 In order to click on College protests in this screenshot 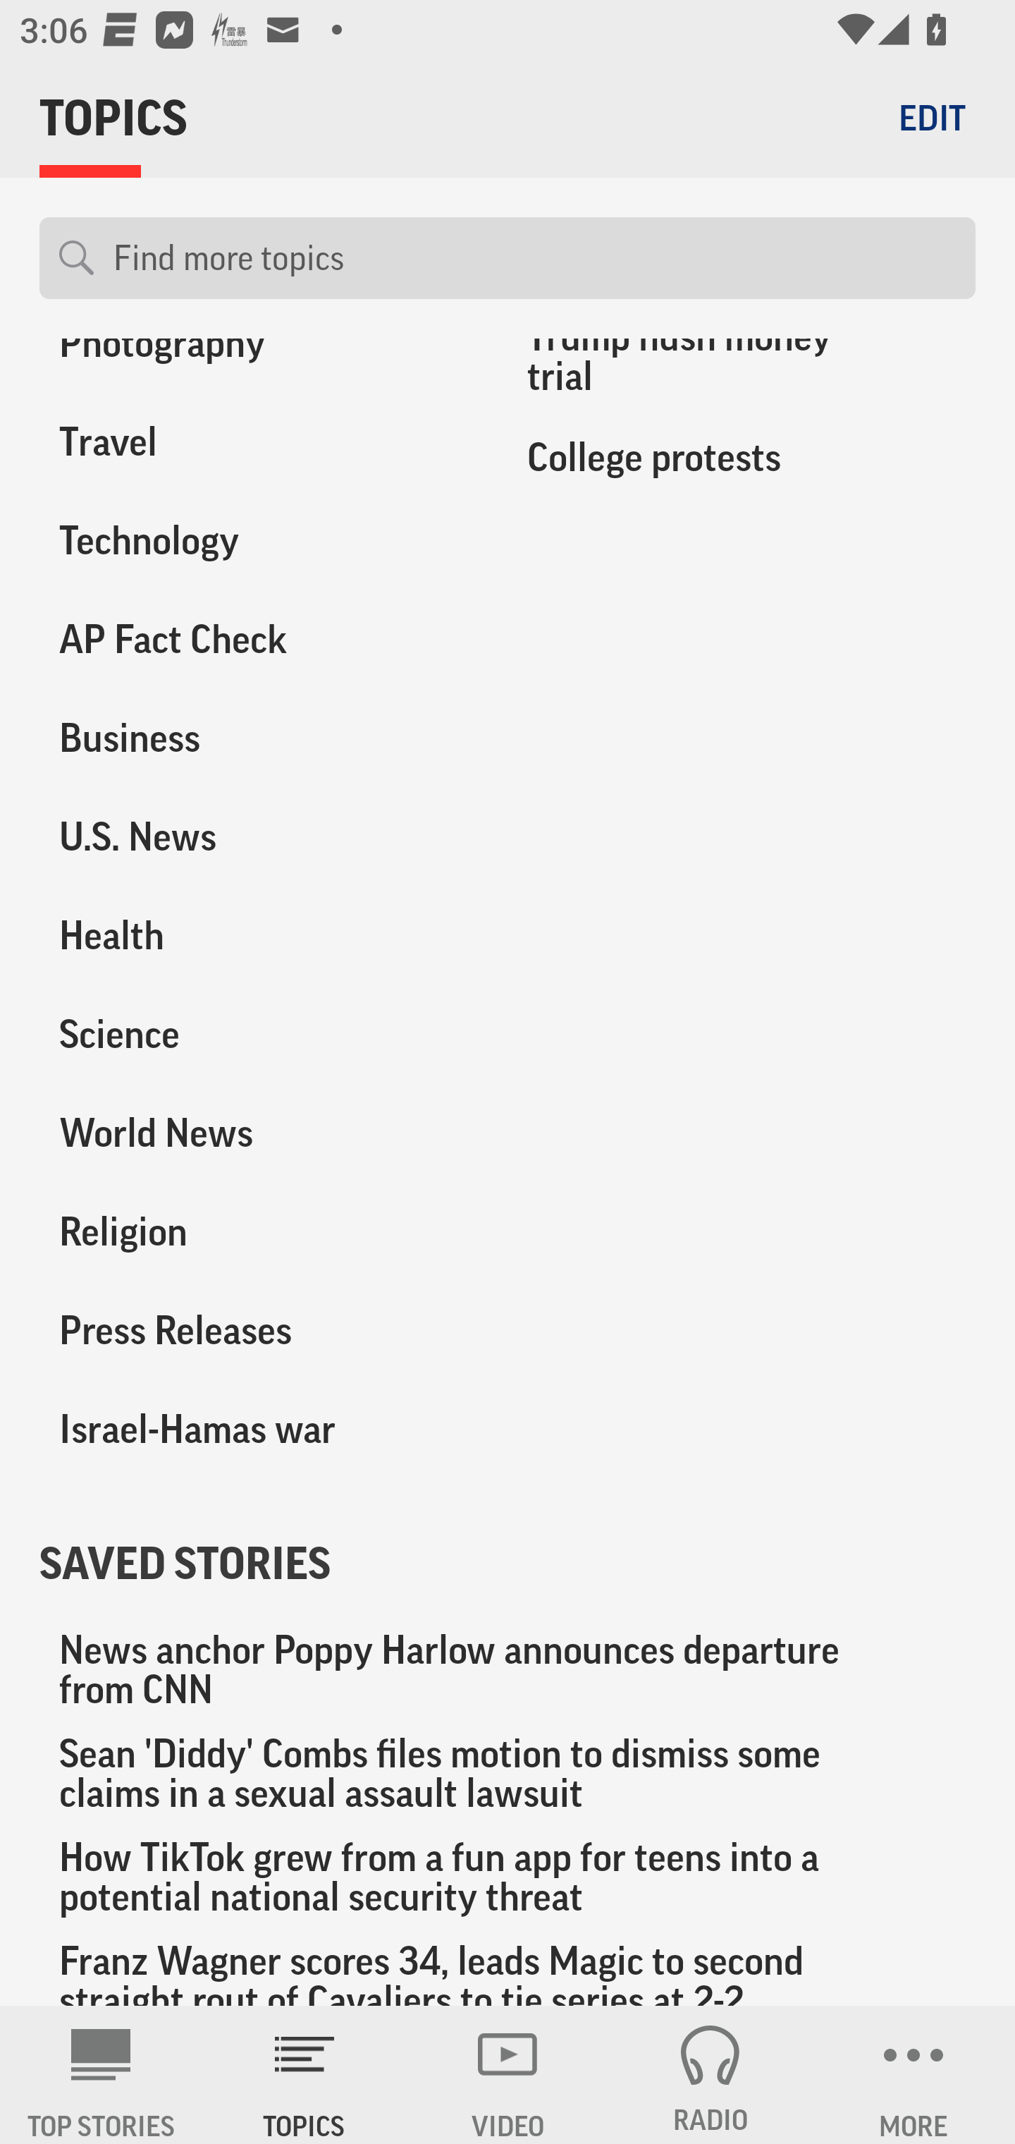, I will do `click(742, 457)`.